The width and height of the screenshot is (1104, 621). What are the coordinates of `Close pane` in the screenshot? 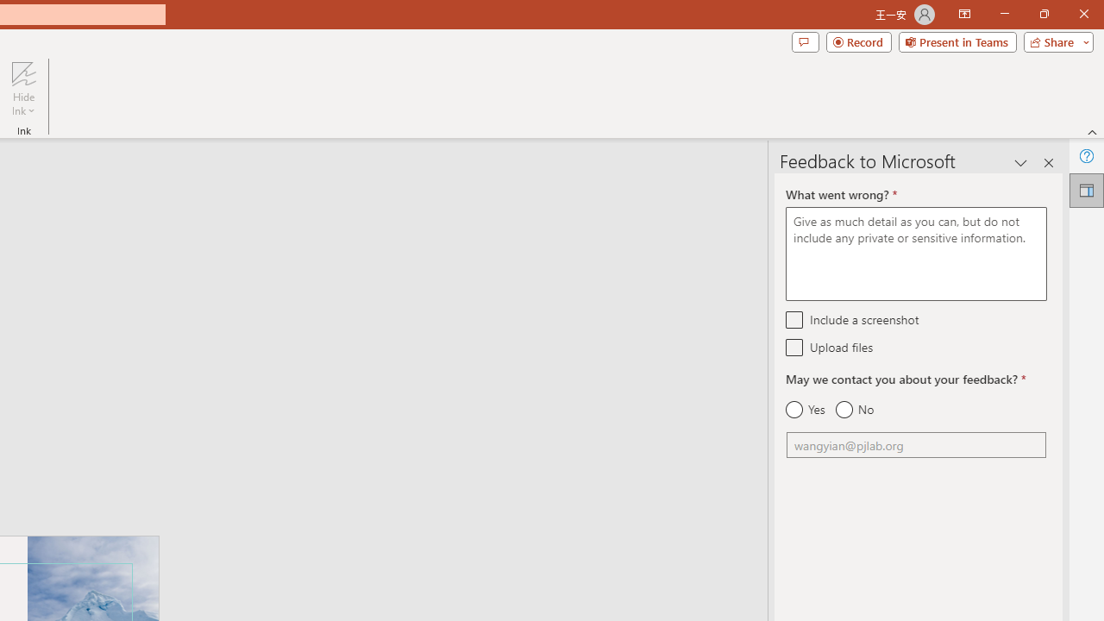 It's located at (1049, 162).